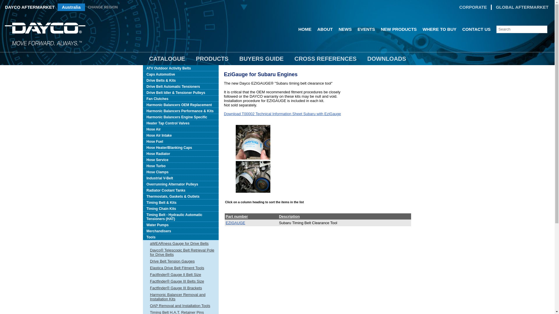 This screenshot has width=559, height=314. I want to click on Hose Radiator, so click(181, 154).